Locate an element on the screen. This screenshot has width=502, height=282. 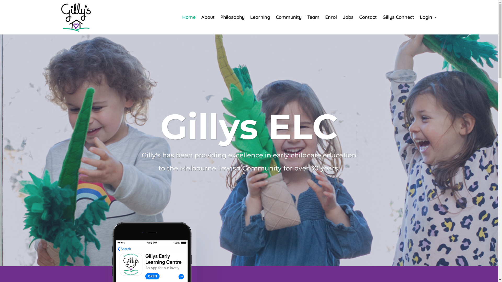
About is located at coordinates (208, 17).